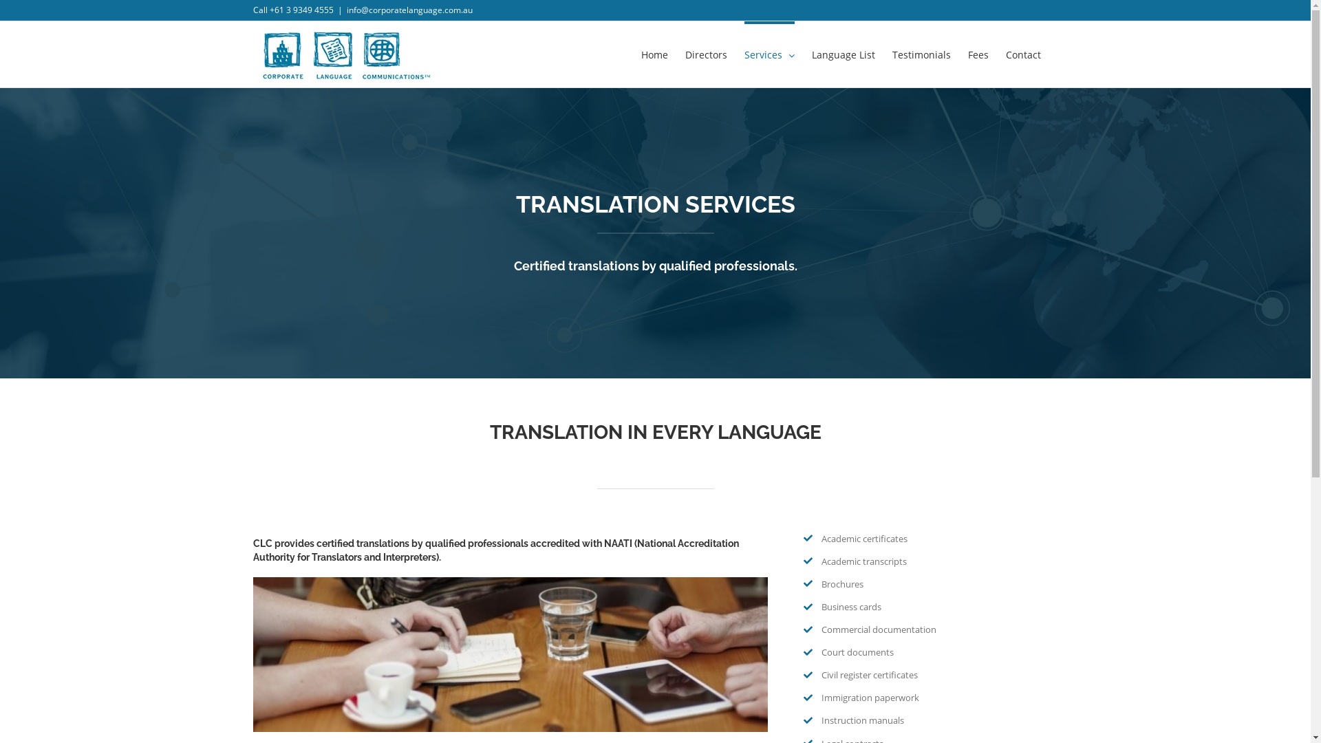 The image size is (1321, 743). Describe the element at coordinates (655, 54) in the screenshot. I see `Home` at that location.